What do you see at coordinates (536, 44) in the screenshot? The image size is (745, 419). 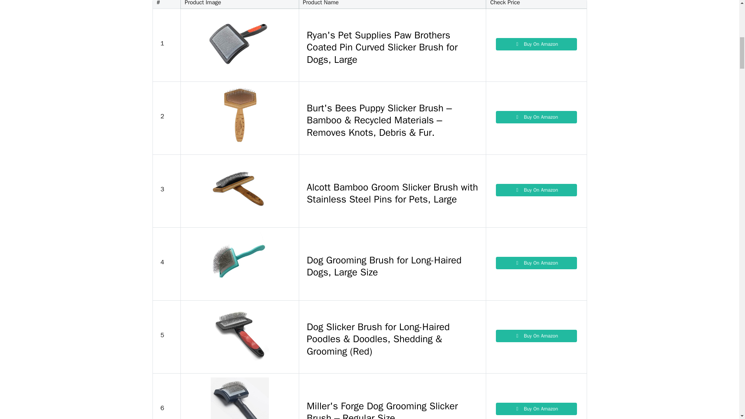 I see `Buy On Amazon` at bounding box center [536, 44].